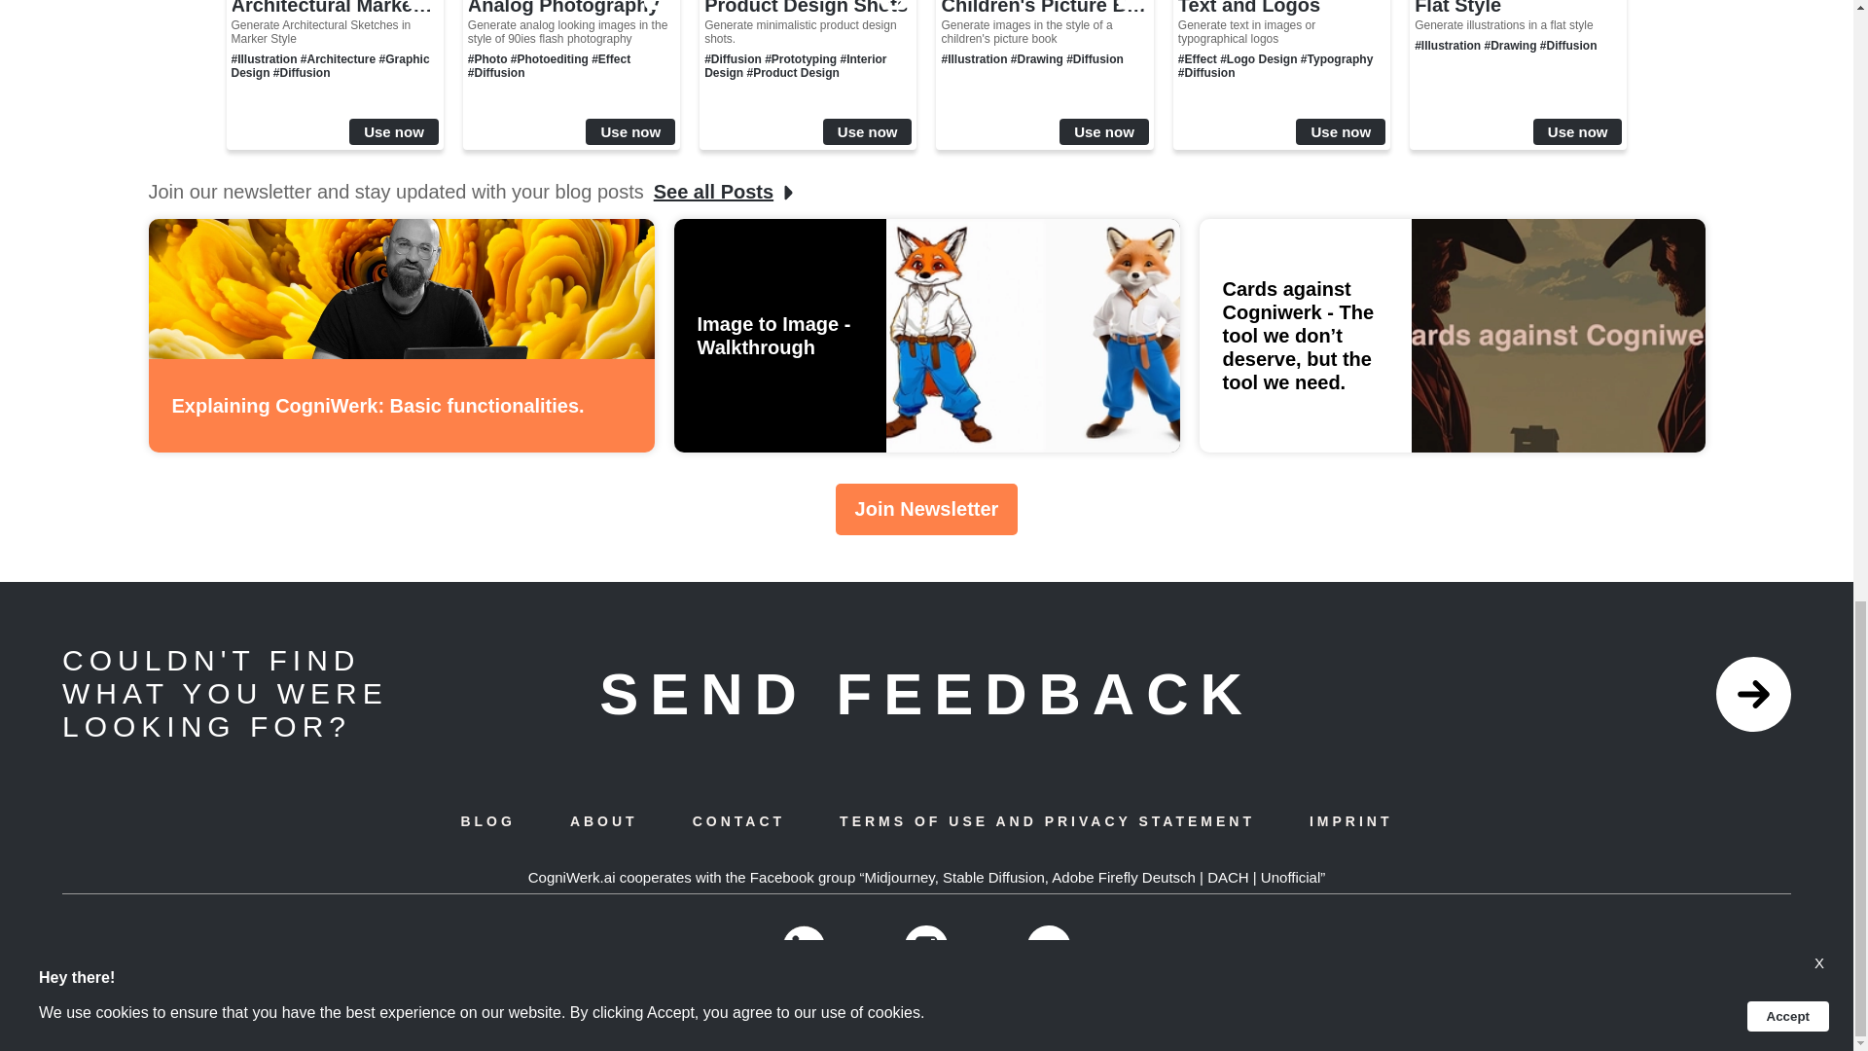 This screenshot has width=1868, height=1051. Describe the element at coordinates (335, 8) in the screenshot. I see `Architectural Marker Sketches` at that location.